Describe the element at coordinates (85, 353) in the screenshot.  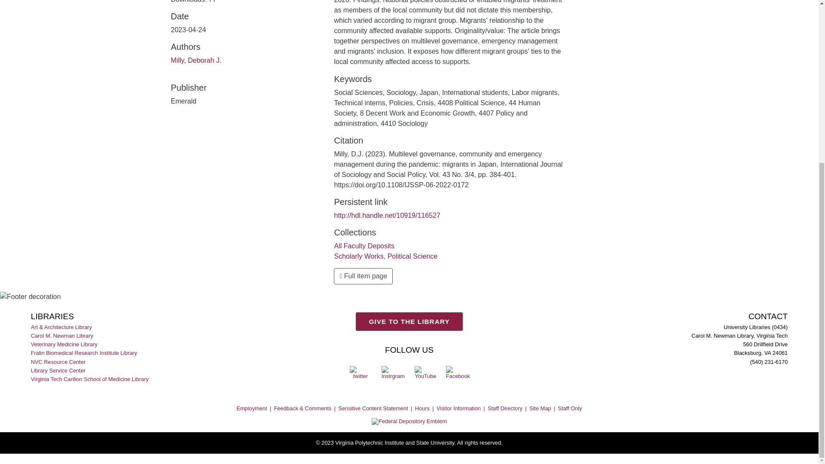
I see `Fralin Biomedical Research Institute Library` at that location.